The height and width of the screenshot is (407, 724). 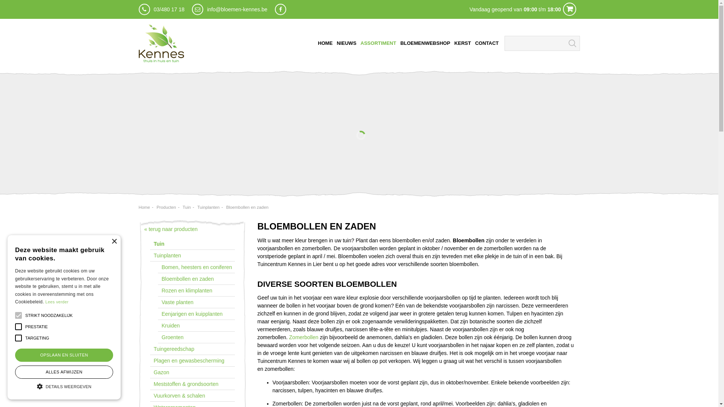 I want to click on Zoeken, so click(x=572, y=43).